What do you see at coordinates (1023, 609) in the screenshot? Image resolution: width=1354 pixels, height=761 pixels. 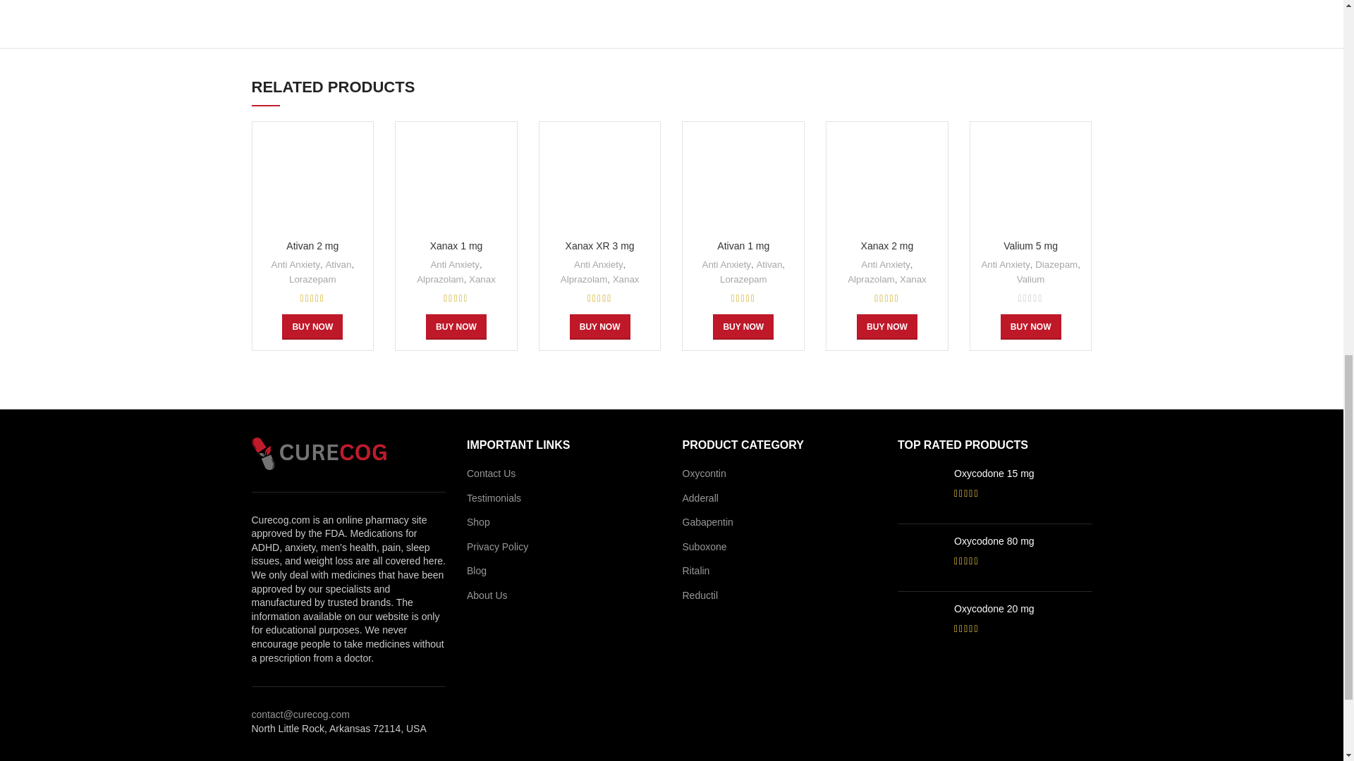 I see `Oxycodone 20 mg` at bounding box center [1023, 609].